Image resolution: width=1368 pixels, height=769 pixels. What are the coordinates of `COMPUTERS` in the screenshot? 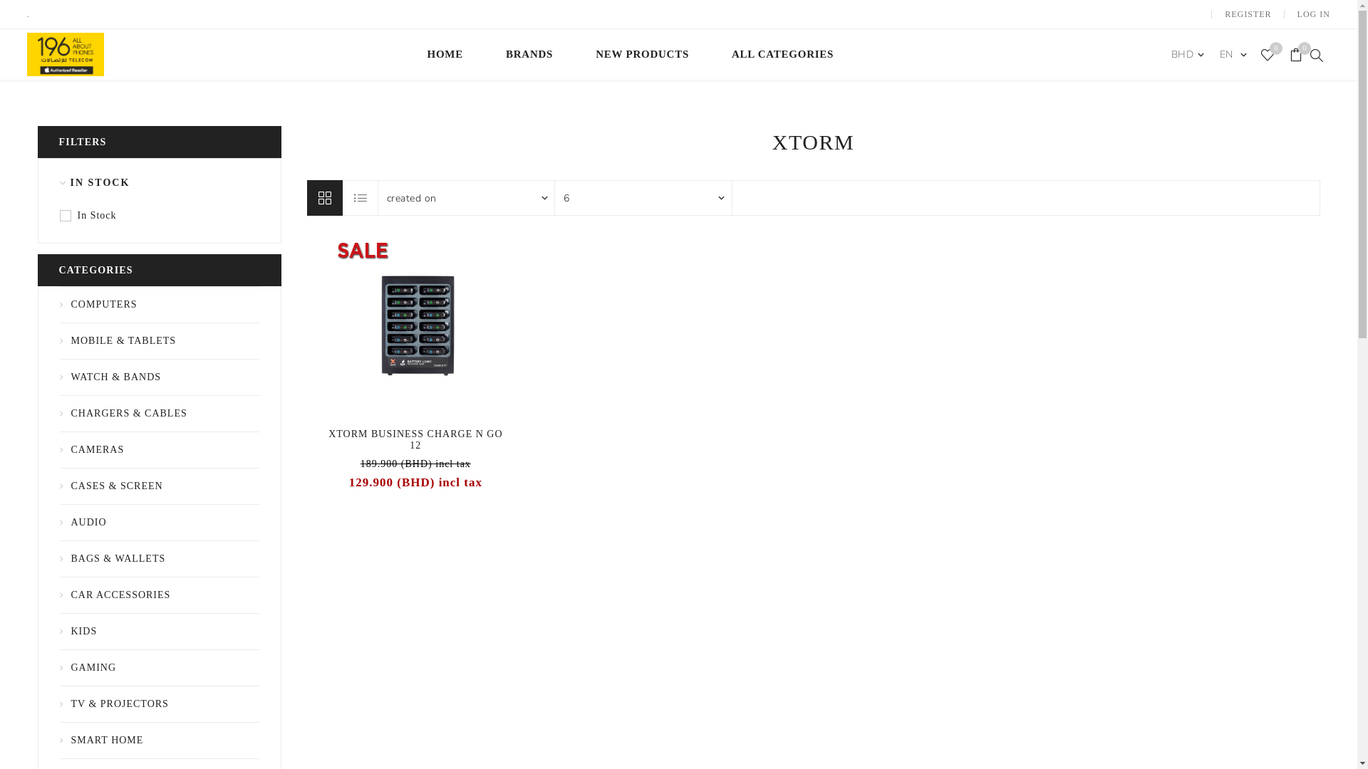 It's located at (160, 305).